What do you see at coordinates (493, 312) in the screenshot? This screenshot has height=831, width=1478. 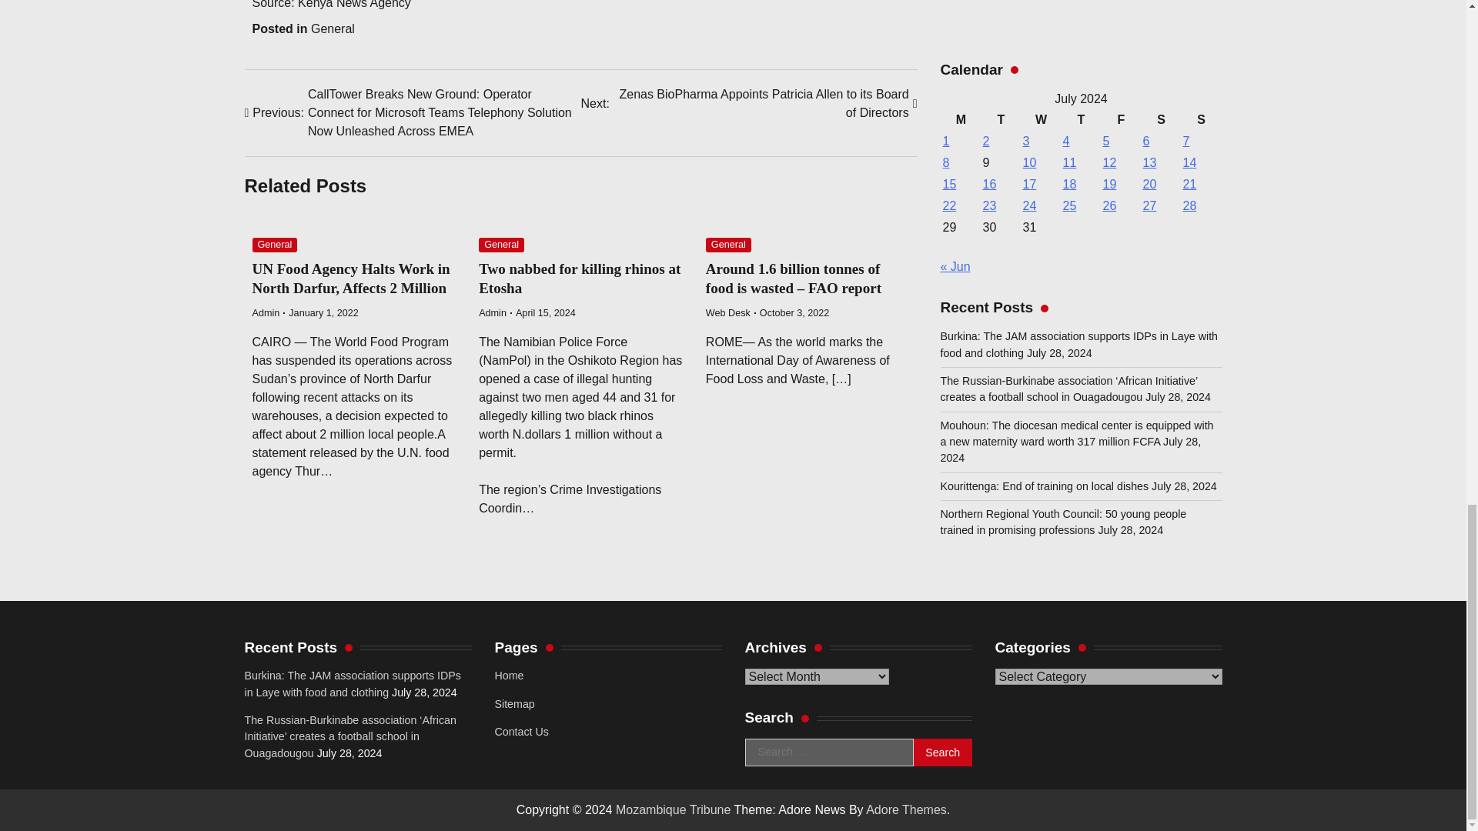 I see `Admin` at bounding box center [493, 312].